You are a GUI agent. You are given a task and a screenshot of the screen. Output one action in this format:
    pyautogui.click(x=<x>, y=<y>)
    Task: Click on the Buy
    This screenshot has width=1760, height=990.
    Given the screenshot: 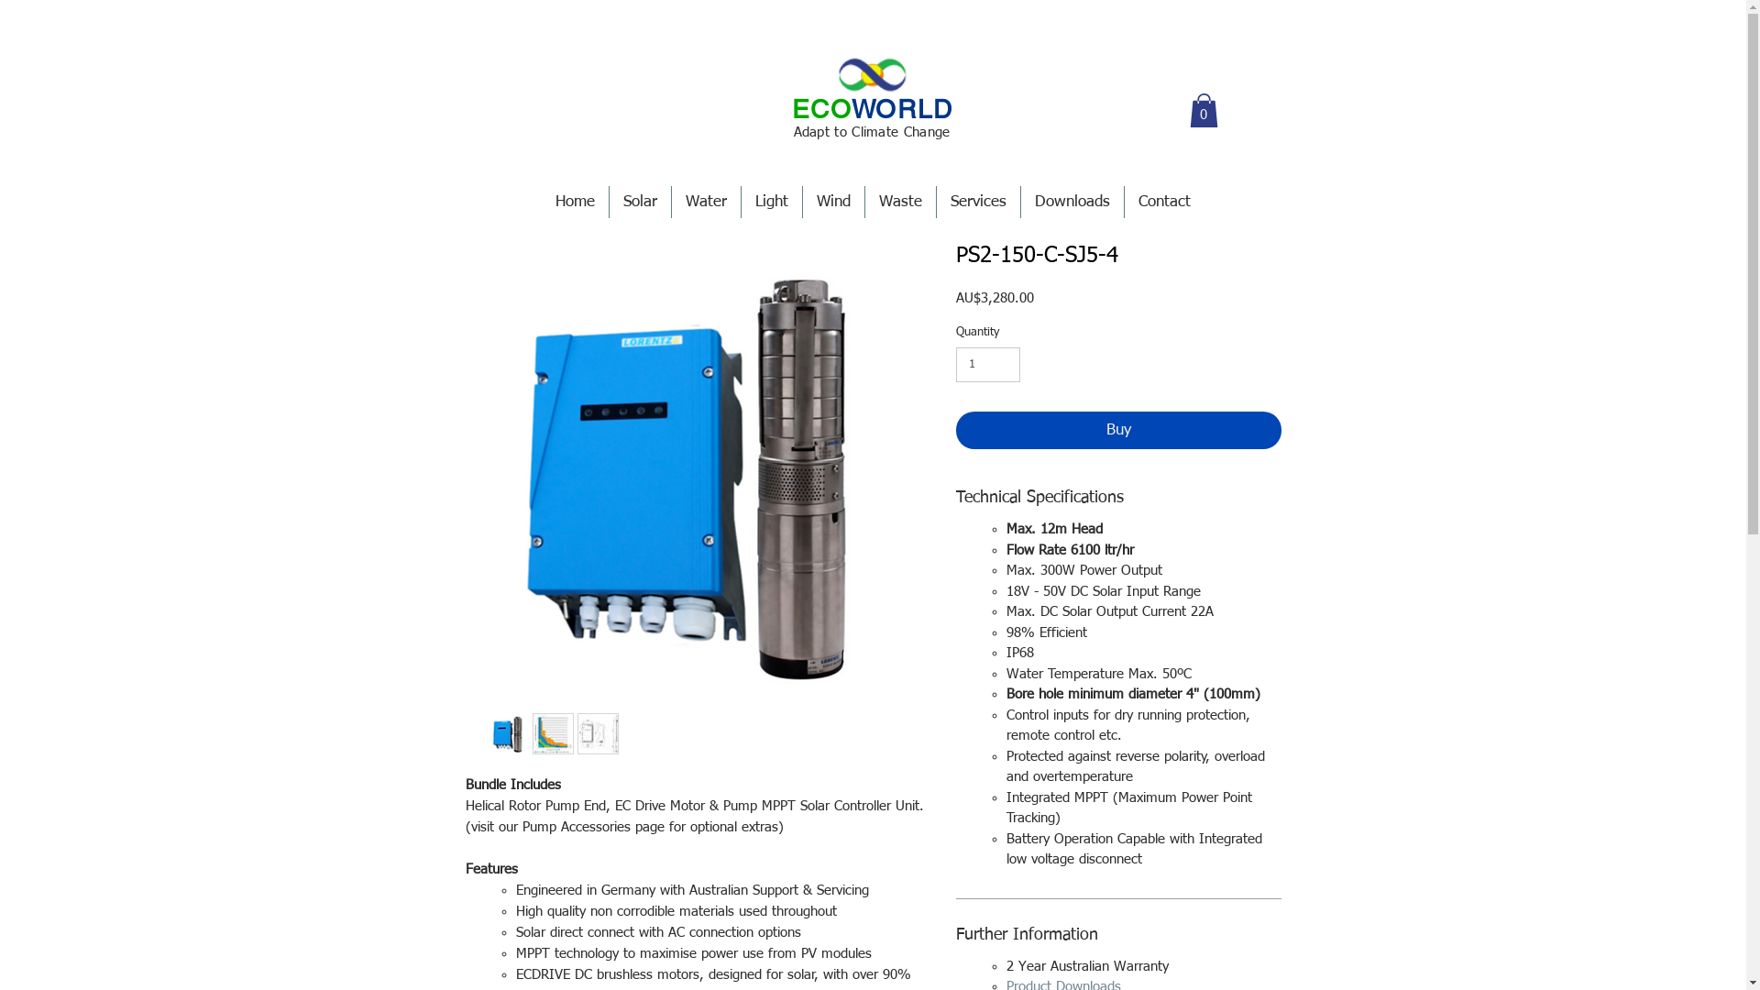 What is the action you would take?
    pyautogui.click(x=1118, y=431)
    